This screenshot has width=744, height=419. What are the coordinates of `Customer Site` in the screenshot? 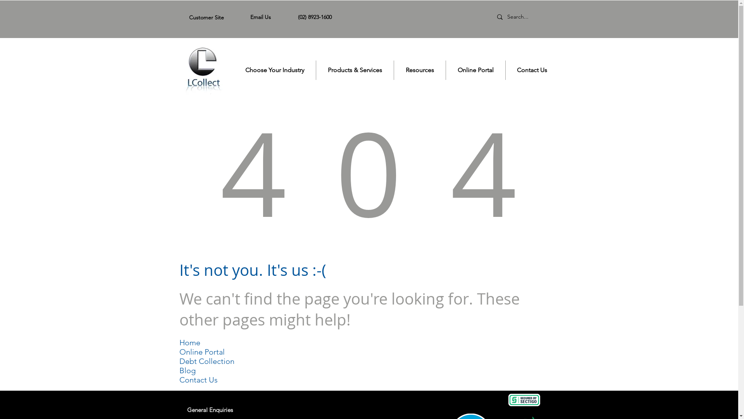 It's located at (207, 17).